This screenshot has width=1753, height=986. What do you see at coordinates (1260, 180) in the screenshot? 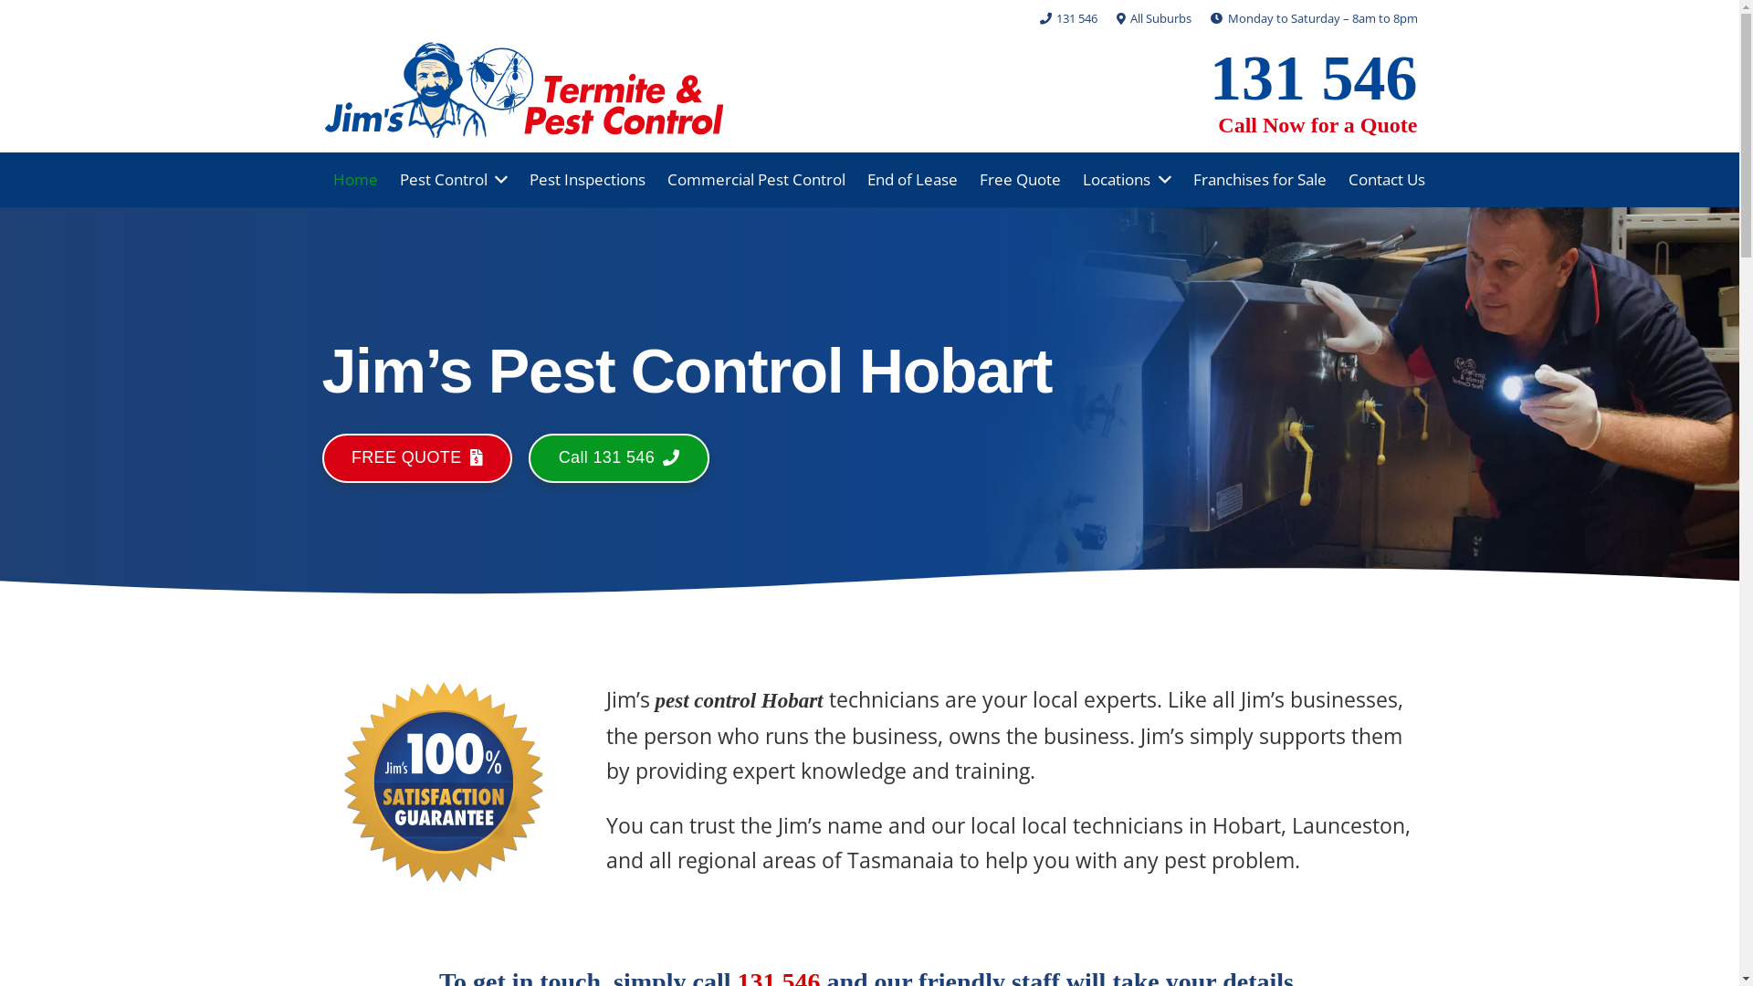
I see `Franchises for Sale` at bounding box center [1260, 180].